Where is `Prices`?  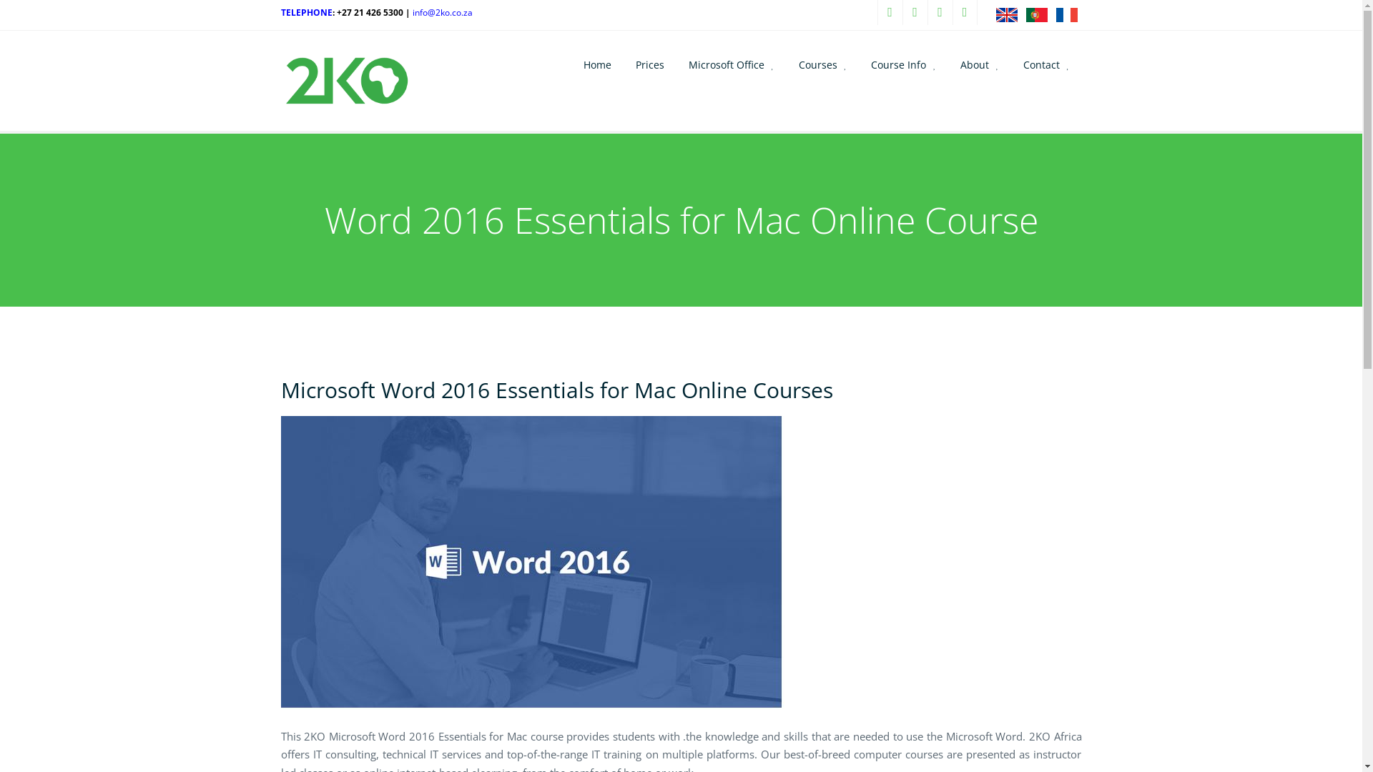 Prices is located at coordinates (650, 64).